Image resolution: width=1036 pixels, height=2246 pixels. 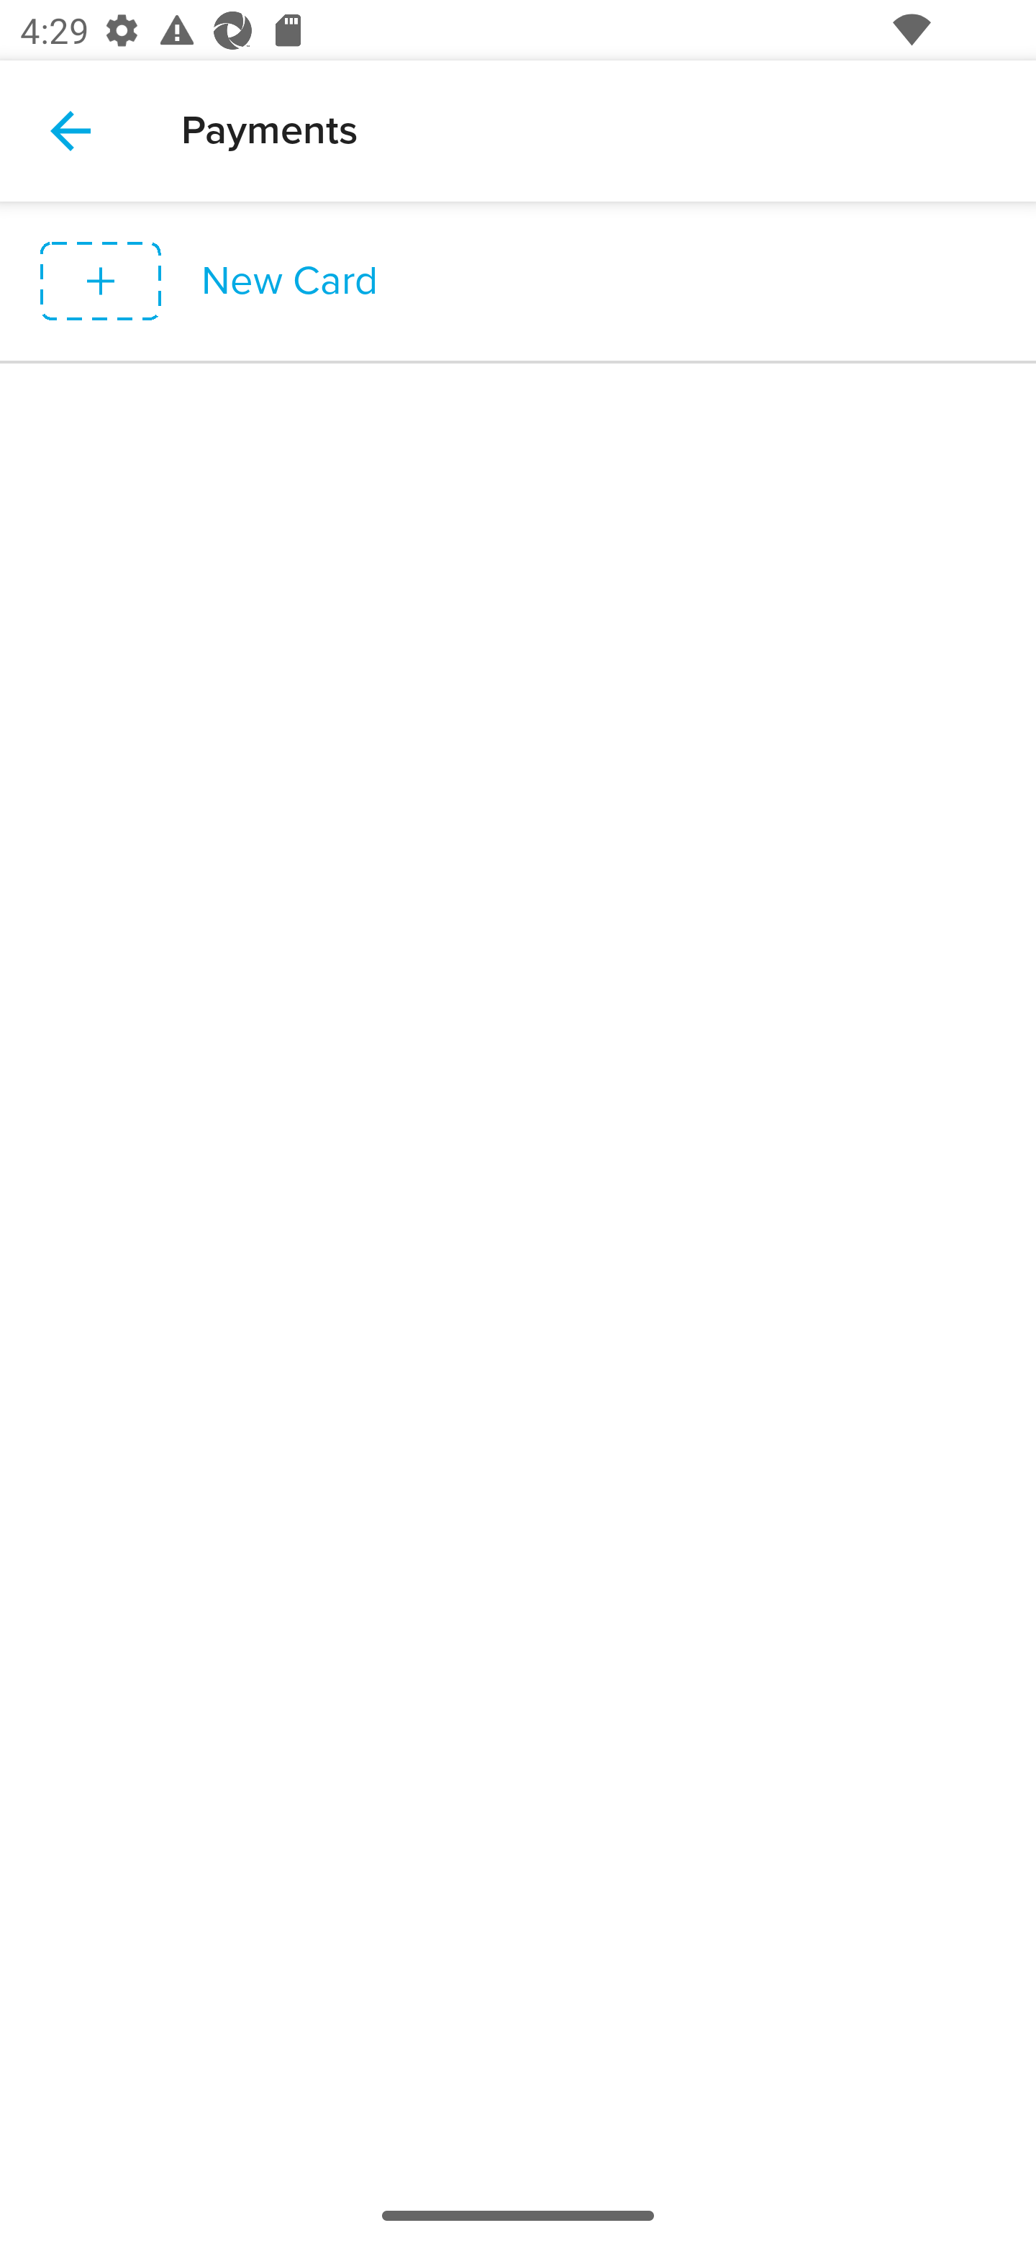 I want to click on New Card, so click(x=518, y=281).